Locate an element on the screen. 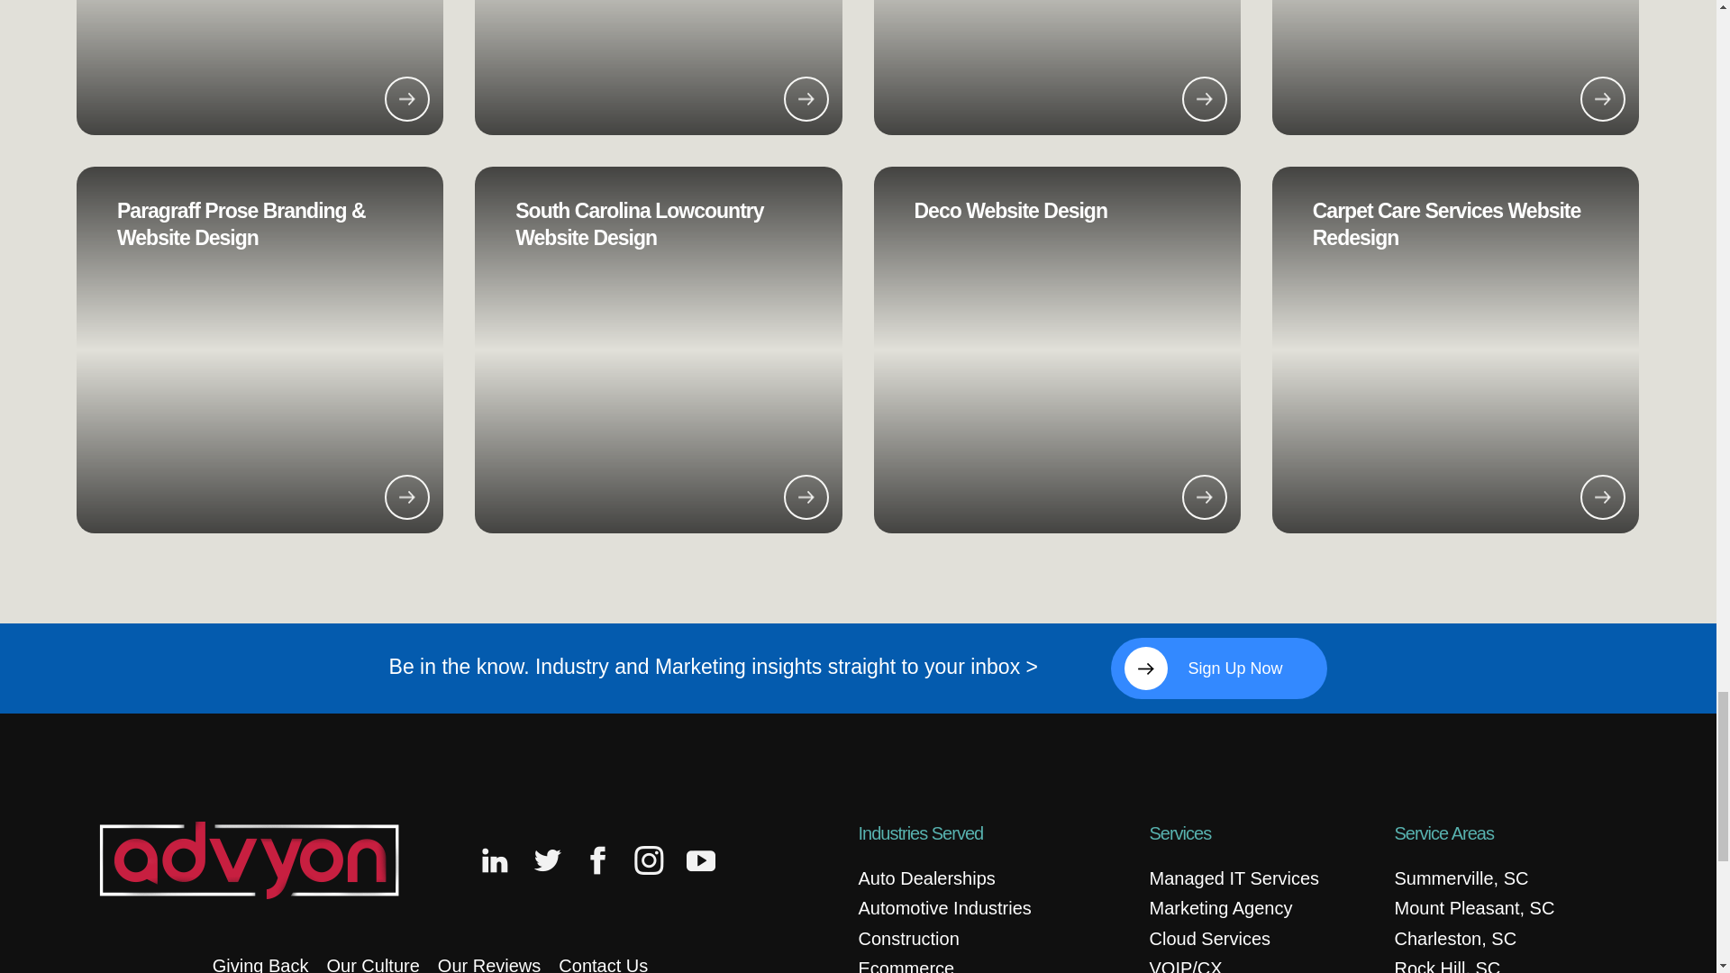 This screenshot has width=1730, height=973. South Carolina Lowcountry Website Design is located at coordinates (639, 223).